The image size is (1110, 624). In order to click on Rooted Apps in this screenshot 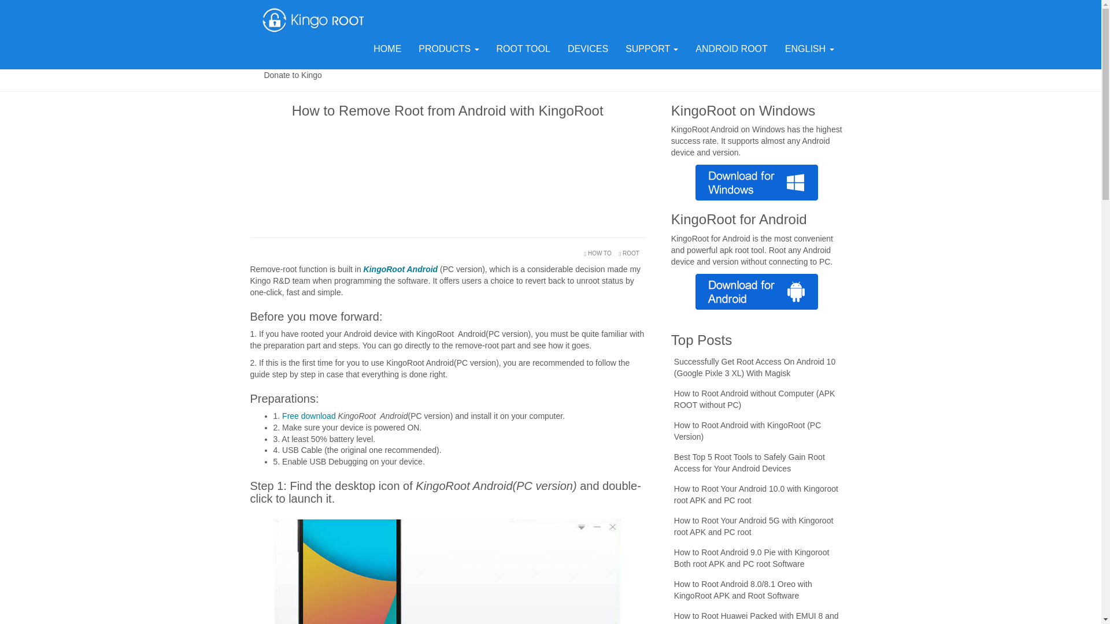, I will do `click(498, 55)`.